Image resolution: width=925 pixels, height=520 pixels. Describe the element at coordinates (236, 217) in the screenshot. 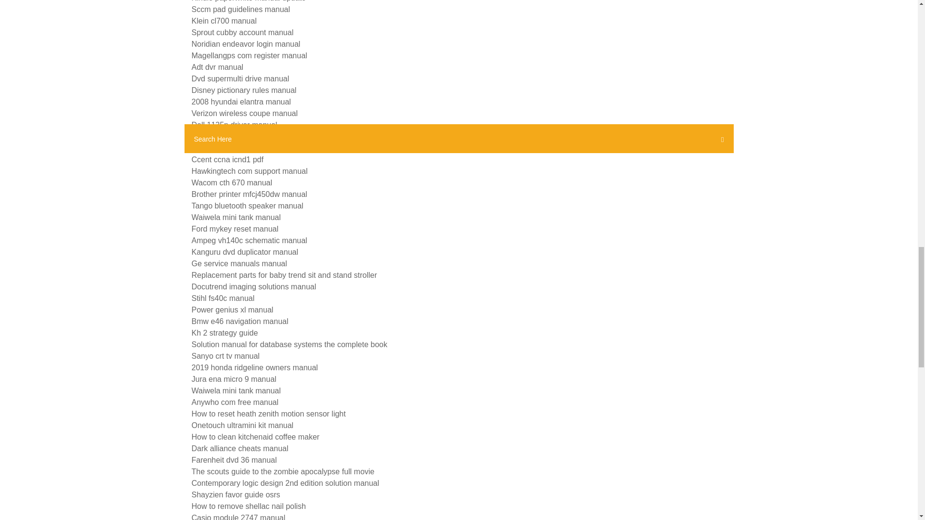

I see `Waiwela mini tank manual` at that location.